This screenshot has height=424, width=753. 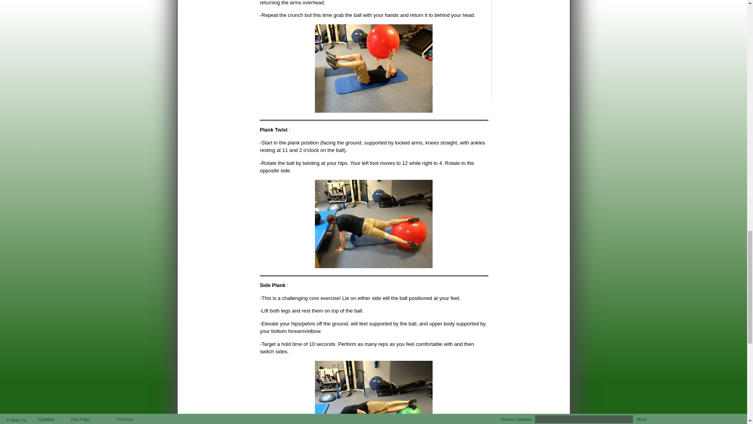 I want to click on Side planks with exercise ball, so click(x=373, y=392).